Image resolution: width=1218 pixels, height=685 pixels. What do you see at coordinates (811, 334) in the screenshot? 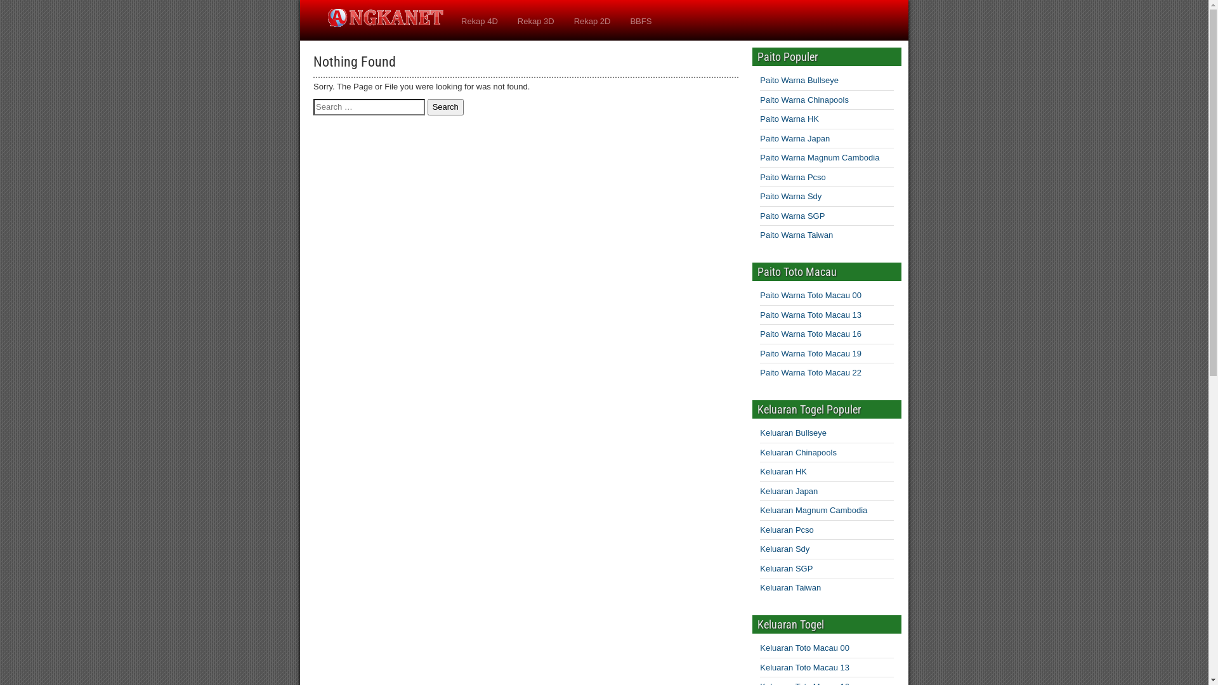
I see `Paito Warna Toto Macau 16` at bounding box center [811, 334].